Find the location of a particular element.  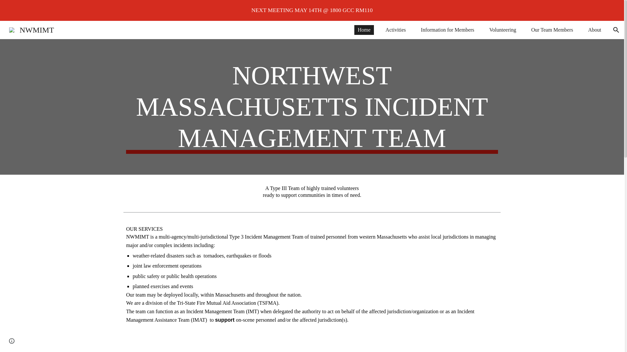

About is located at coordinates (594, 30).